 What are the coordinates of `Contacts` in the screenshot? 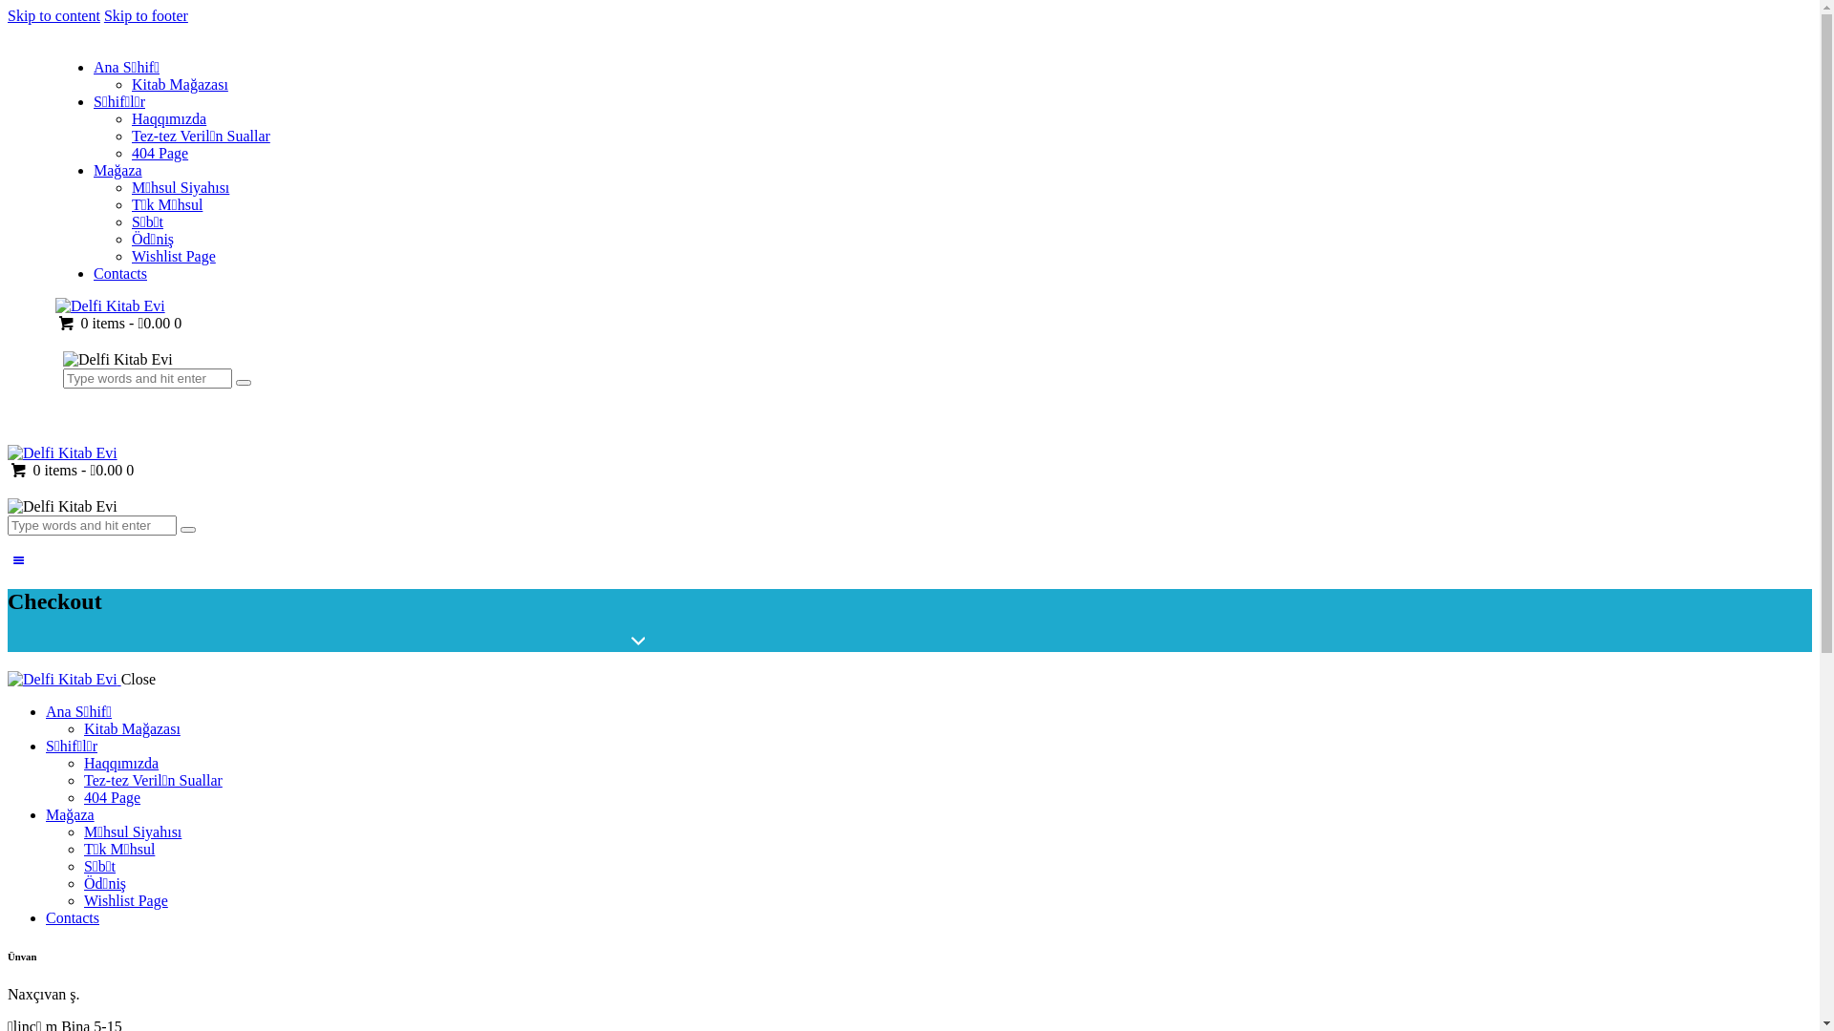 It's located at (73, 918).